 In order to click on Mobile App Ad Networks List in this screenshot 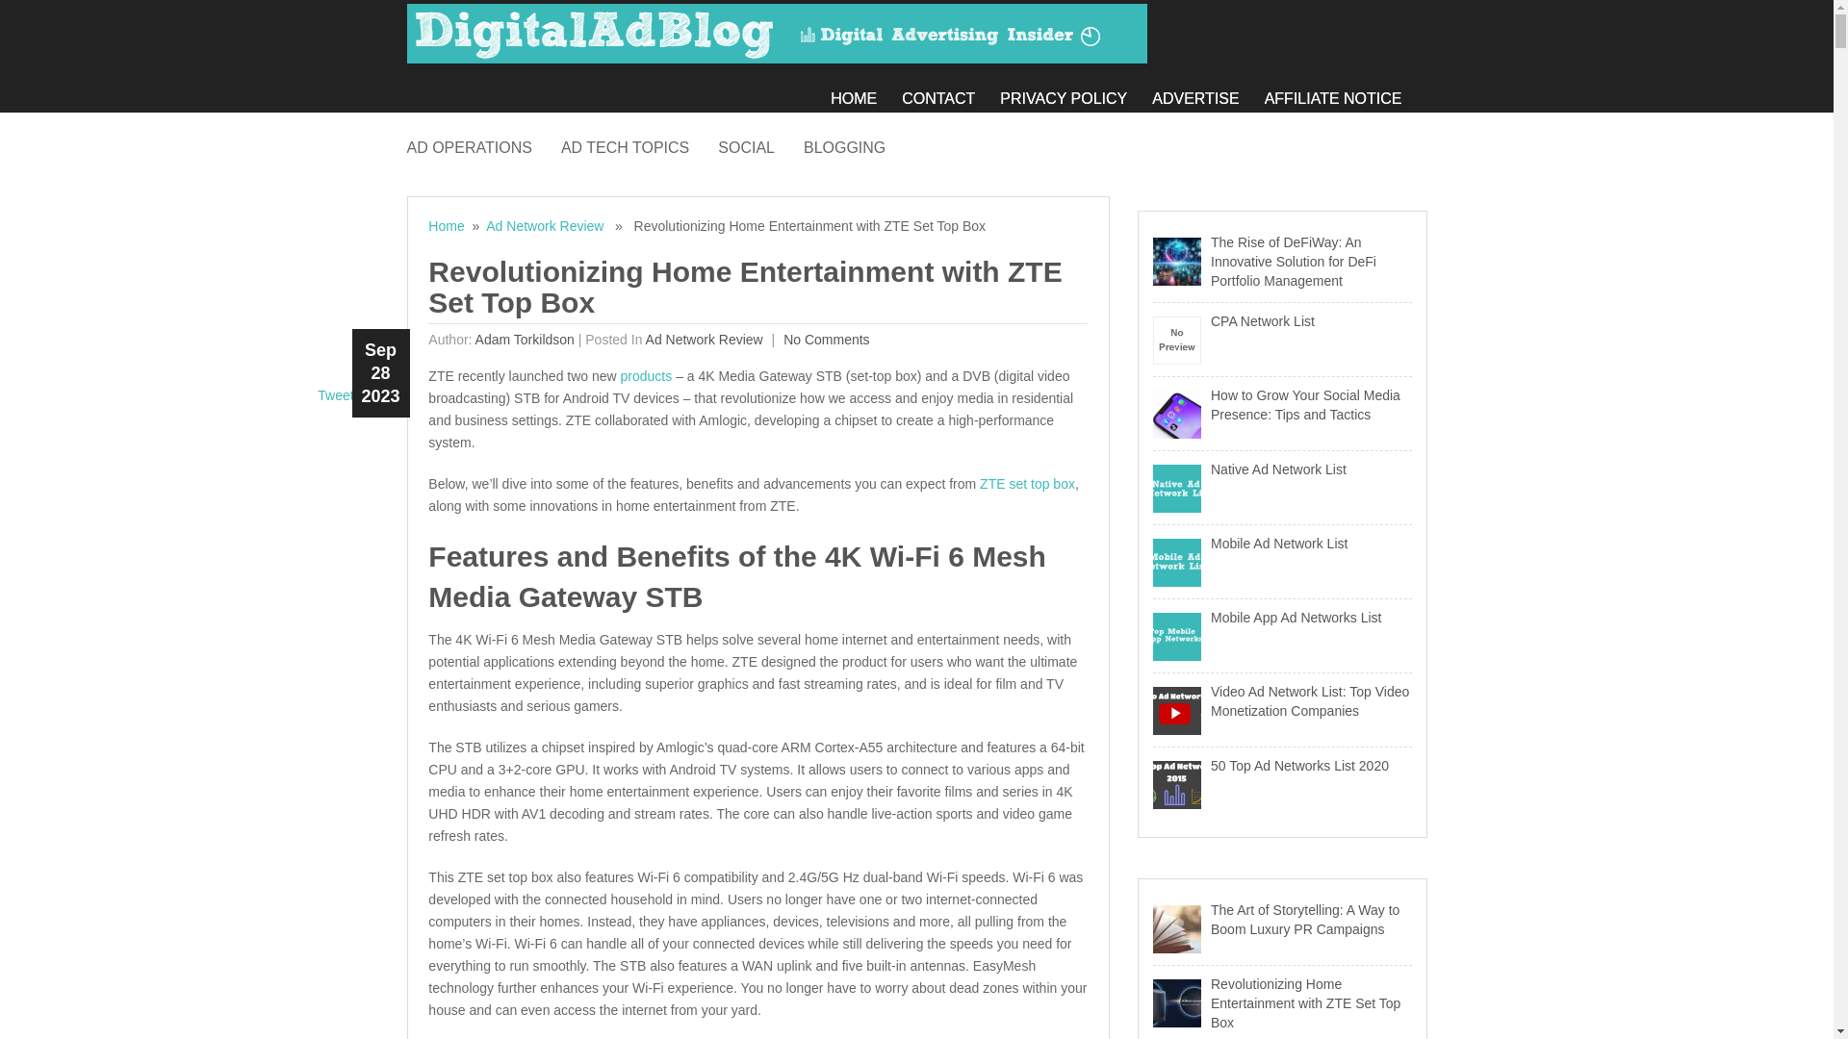, I will do `click(1282, 618)`.